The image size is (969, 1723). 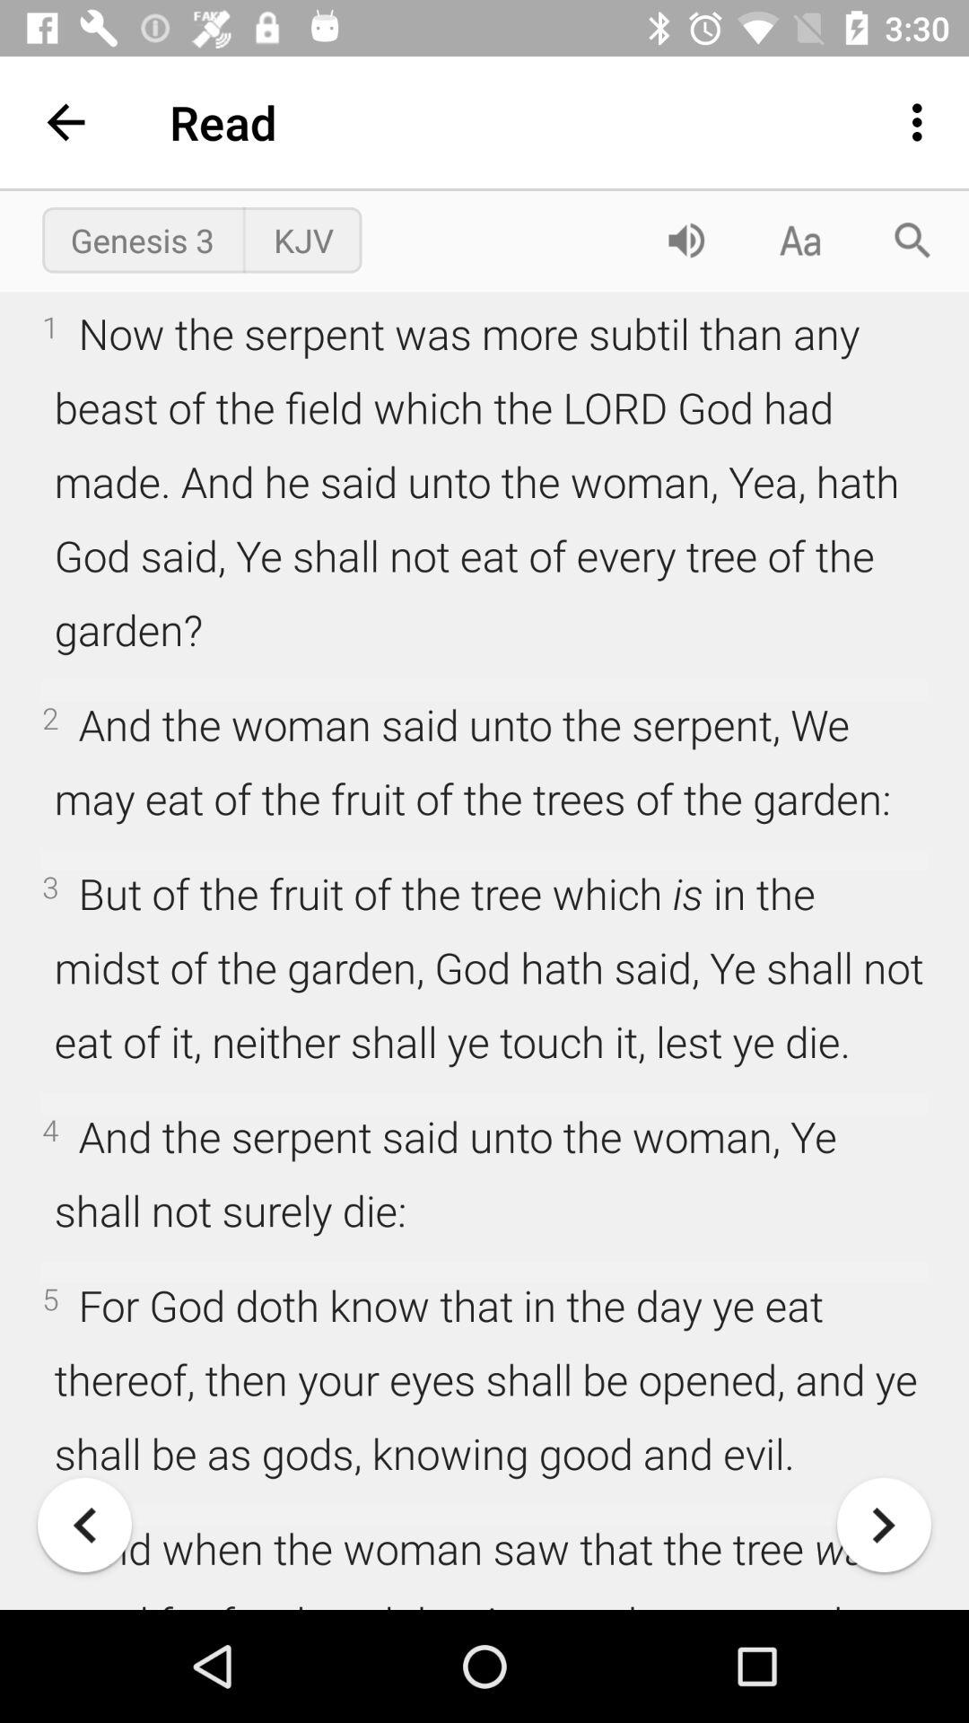 What do you see at coordinates (142, 240) in the screenshot?
I see `turn off the icon above 1 now the` at bounding box center [142, 240].